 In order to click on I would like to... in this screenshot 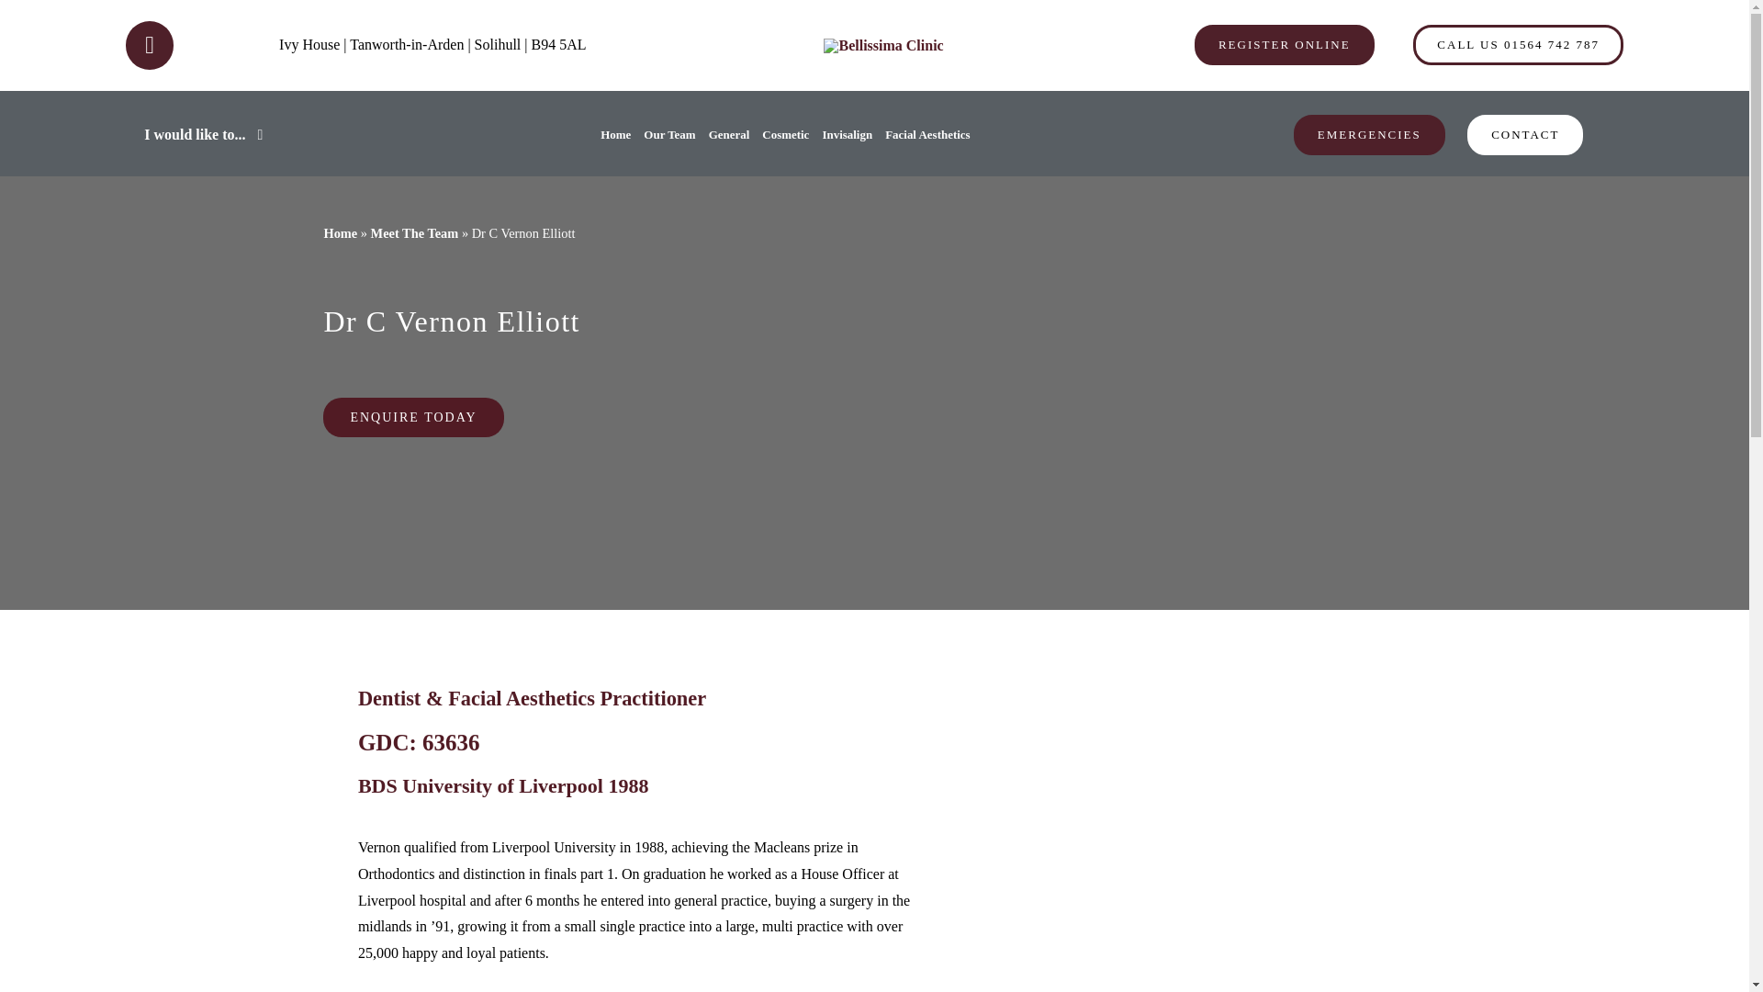, I will do `click(206, 135)`.